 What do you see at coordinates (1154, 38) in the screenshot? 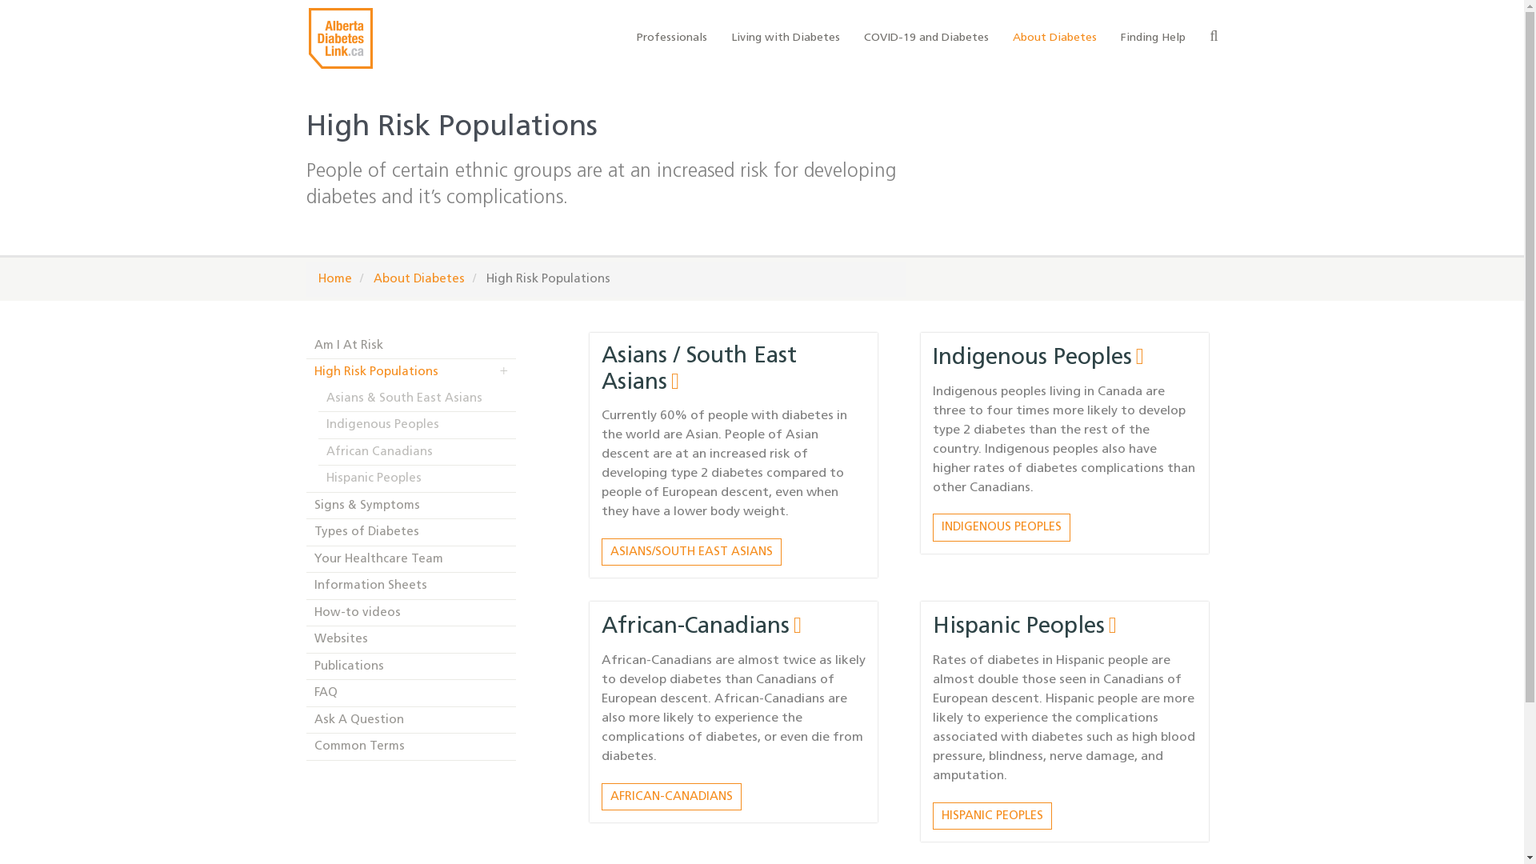
I see `Finding Help` at bounding box center [1154, 38].